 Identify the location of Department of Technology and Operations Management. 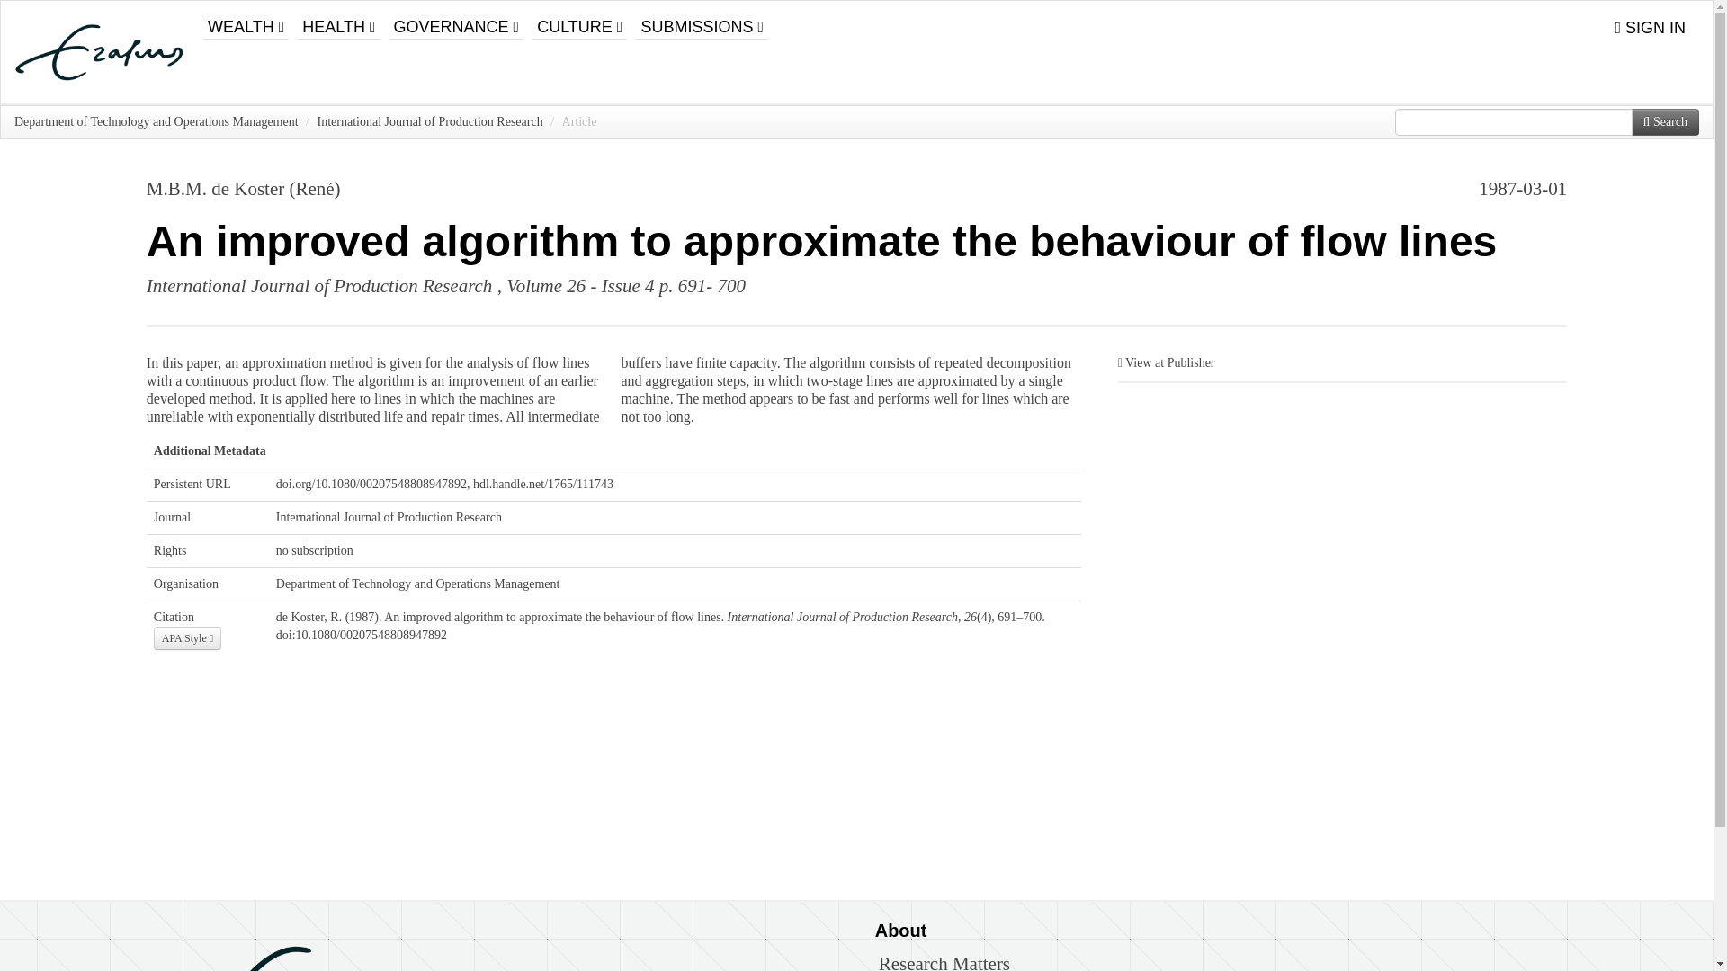
(157, 122).